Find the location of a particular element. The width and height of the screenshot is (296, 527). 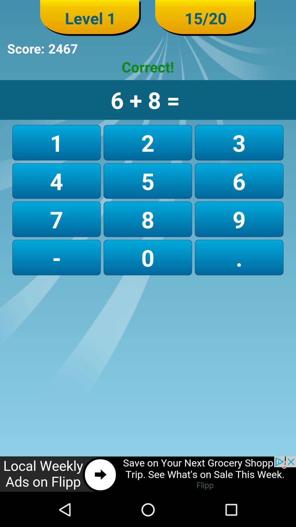

turn off the item above - icon is located at coordinates (56, 219).